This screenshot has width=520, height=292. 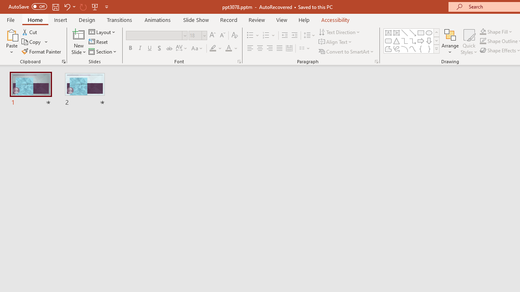 What do you see at coordinates (413, 49) in the screenshot?
I see `Curve` at bounding box center [413, 49].